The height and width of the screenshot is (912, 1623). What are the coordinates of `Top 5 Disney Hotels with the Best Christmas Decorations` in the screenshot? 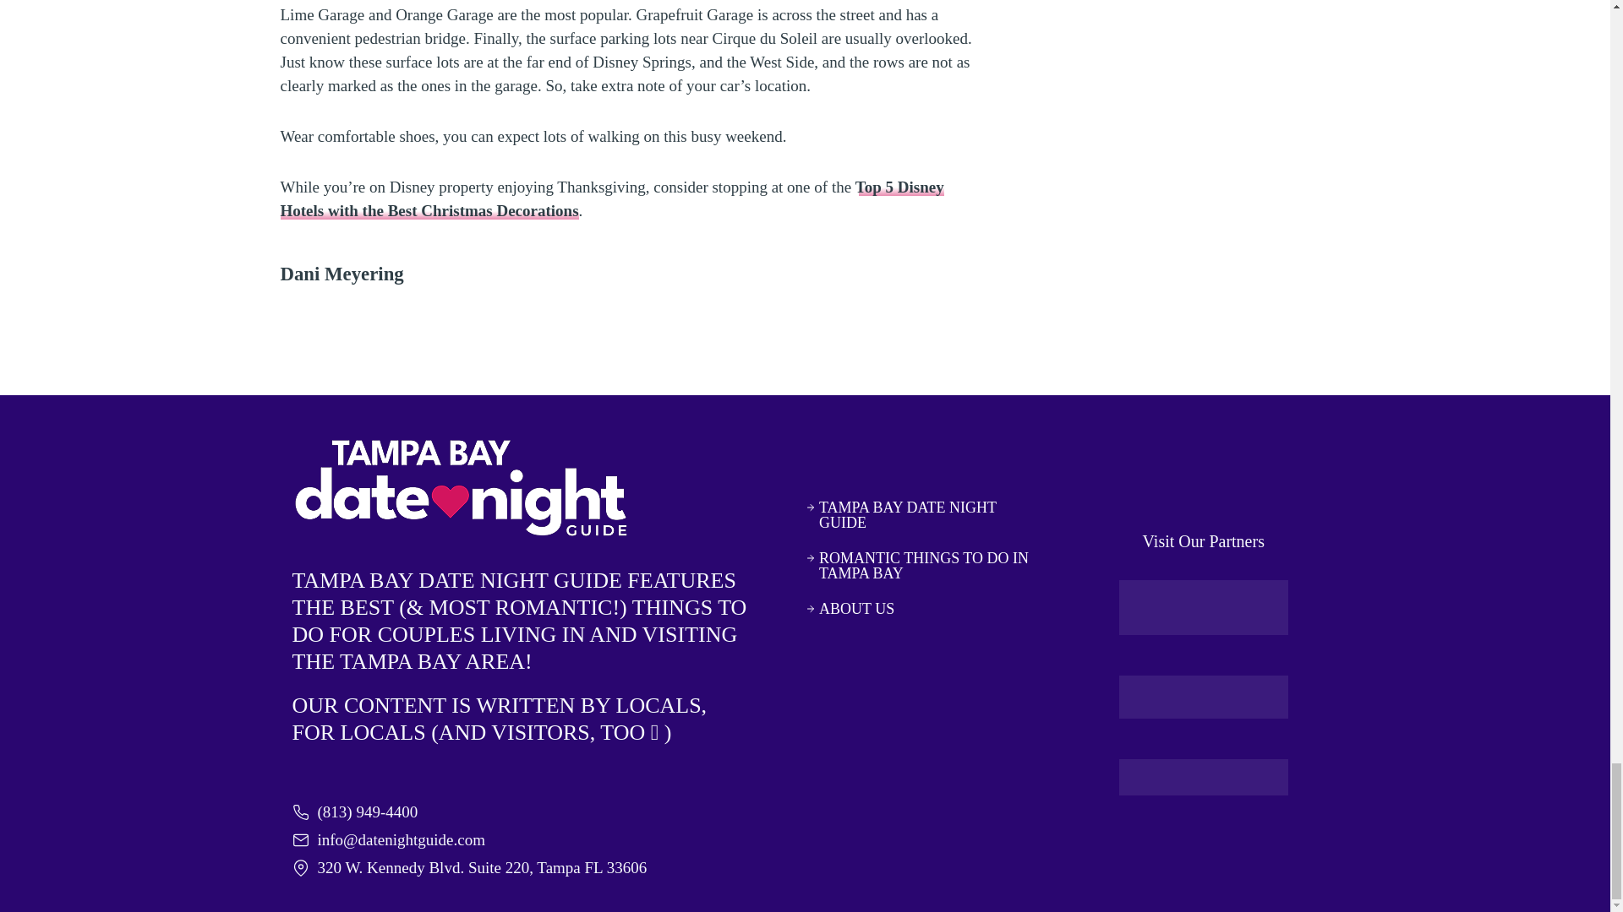 It's located at (612, 198).